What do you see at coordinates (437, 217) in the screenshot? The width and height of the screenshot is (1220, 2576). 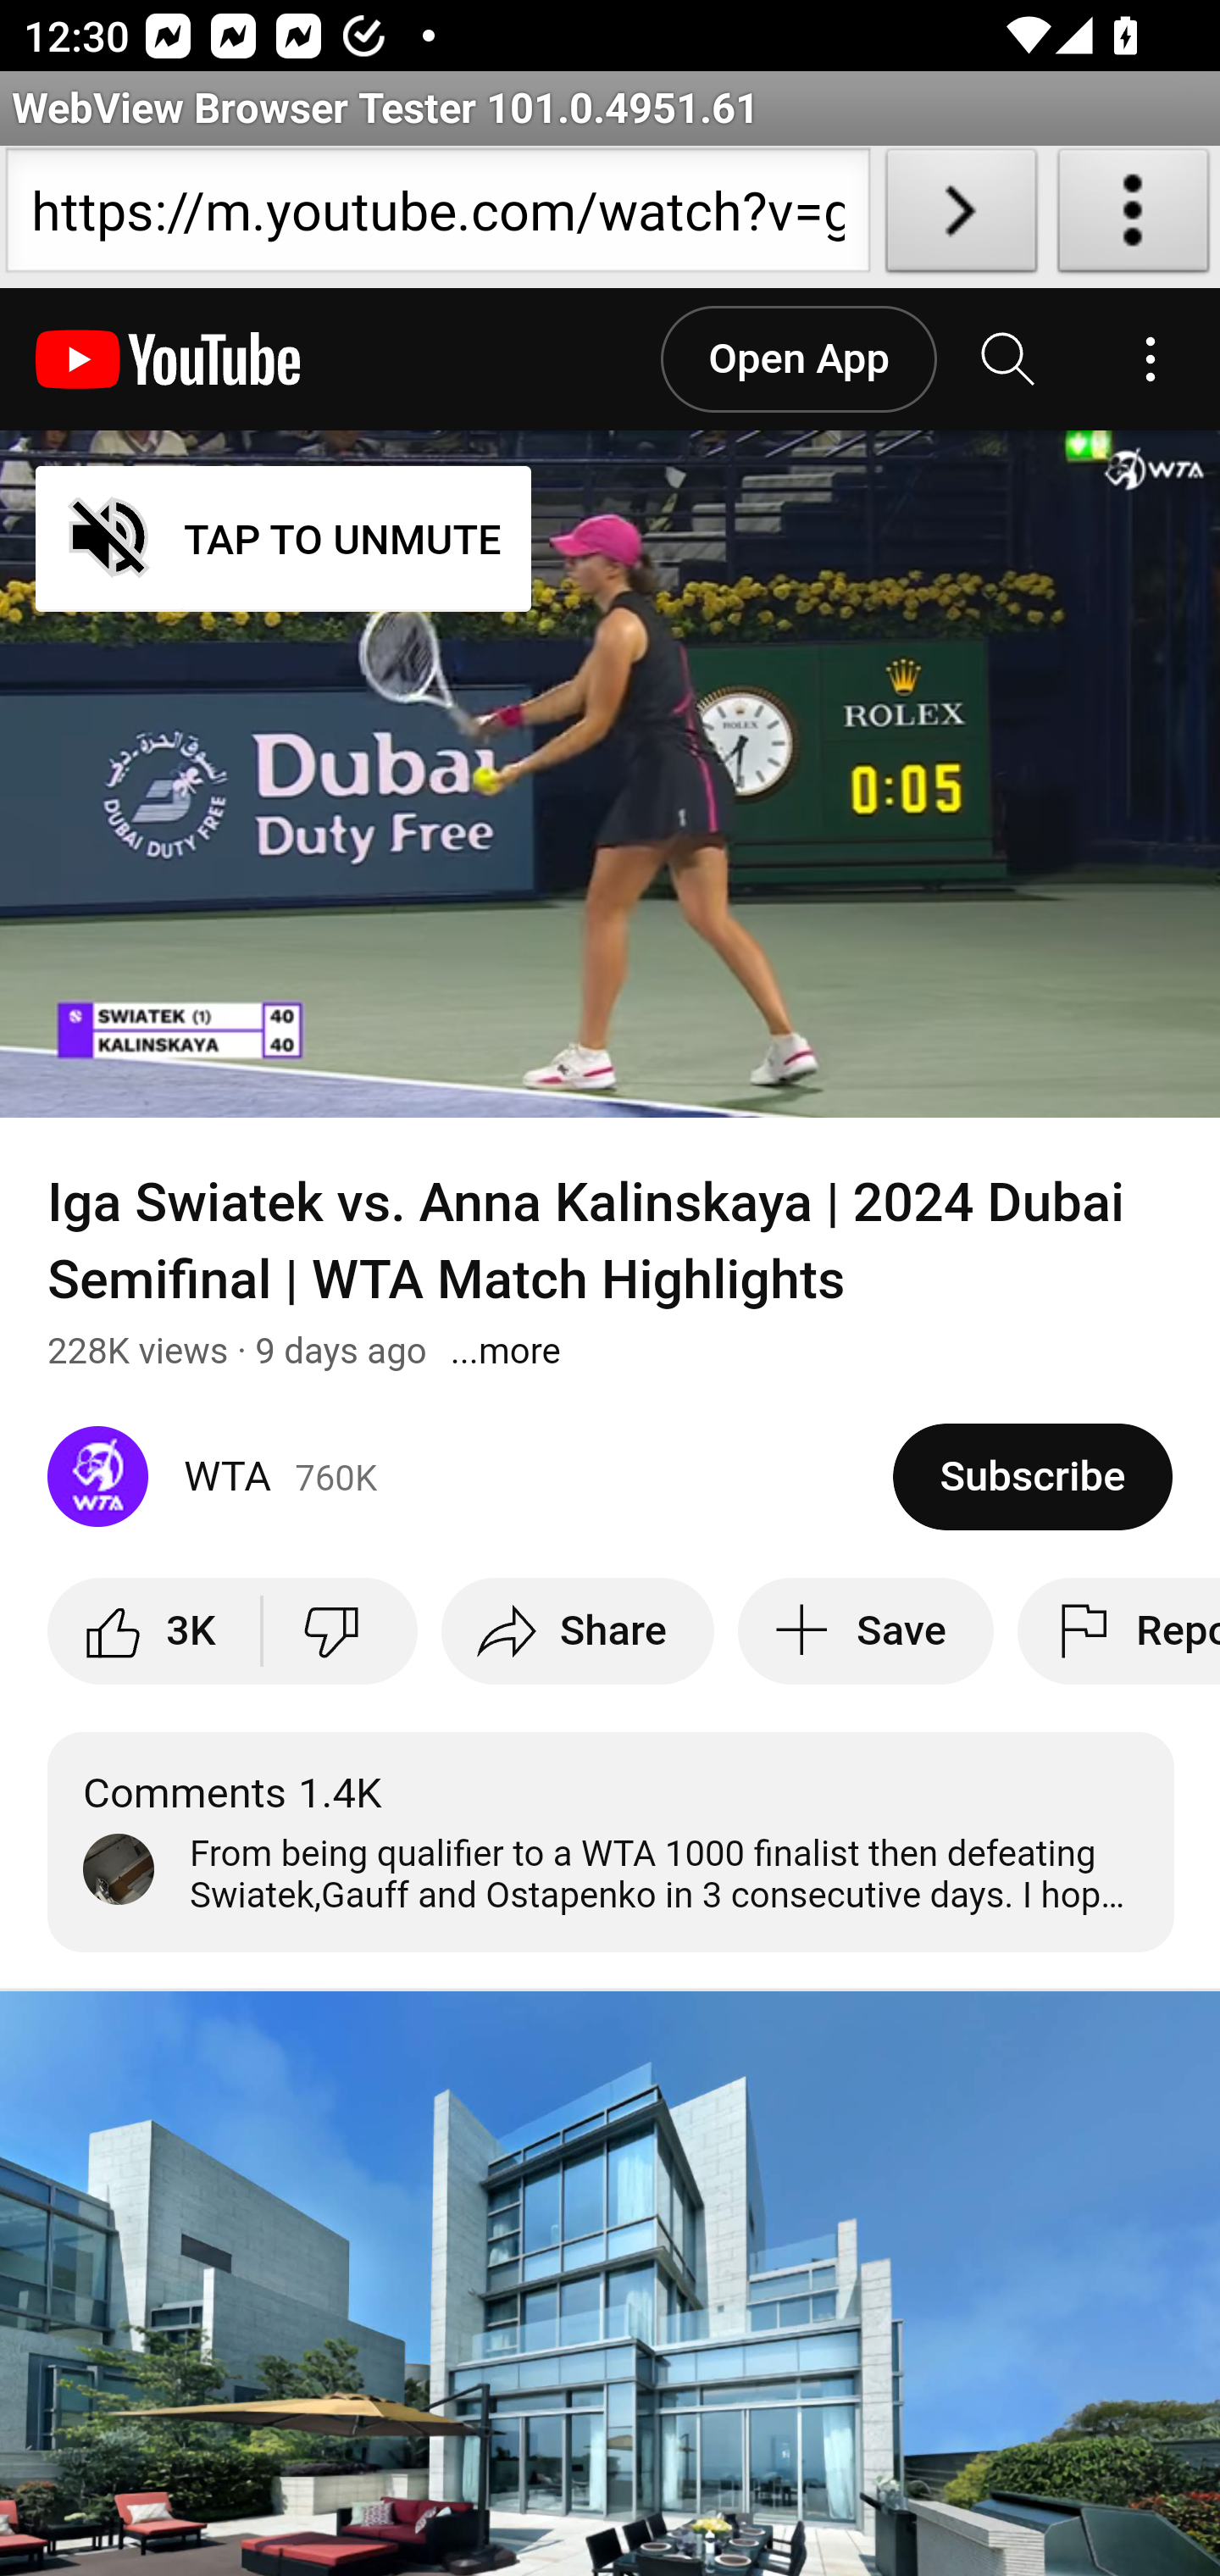 I see `https://m.youtube.com/watch?v=gXV_x0-JzNM` at bounding box center [437, 217].